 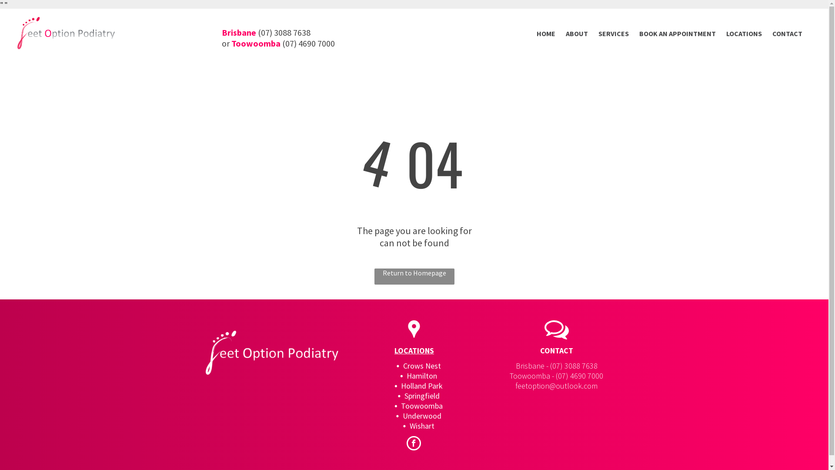 What do you see at coordinates (422, 406) in the screenshot?
I see `Toowoomba` at bounding box center [422, 406].